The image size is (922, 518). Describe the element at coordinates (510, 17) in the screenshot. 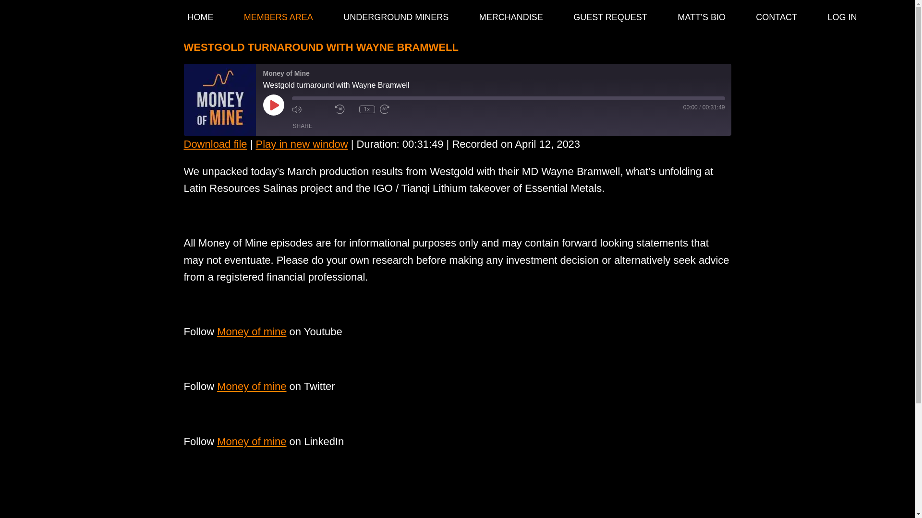

I see `MERCHANDISE` at that location.